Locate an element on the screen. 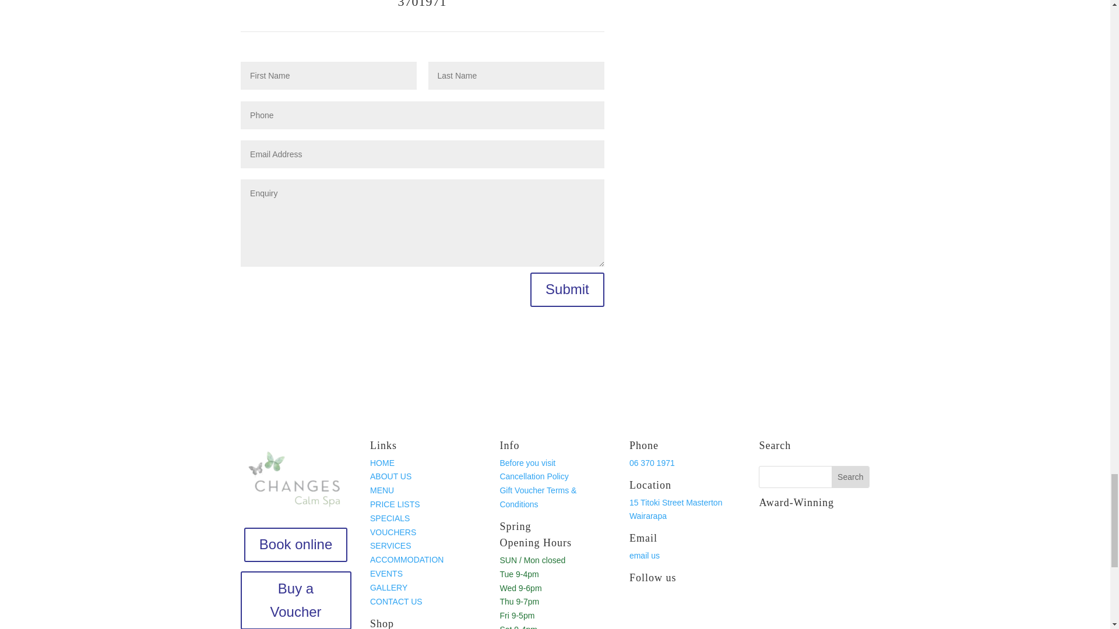  Submit is located at coordinates (567, 289).